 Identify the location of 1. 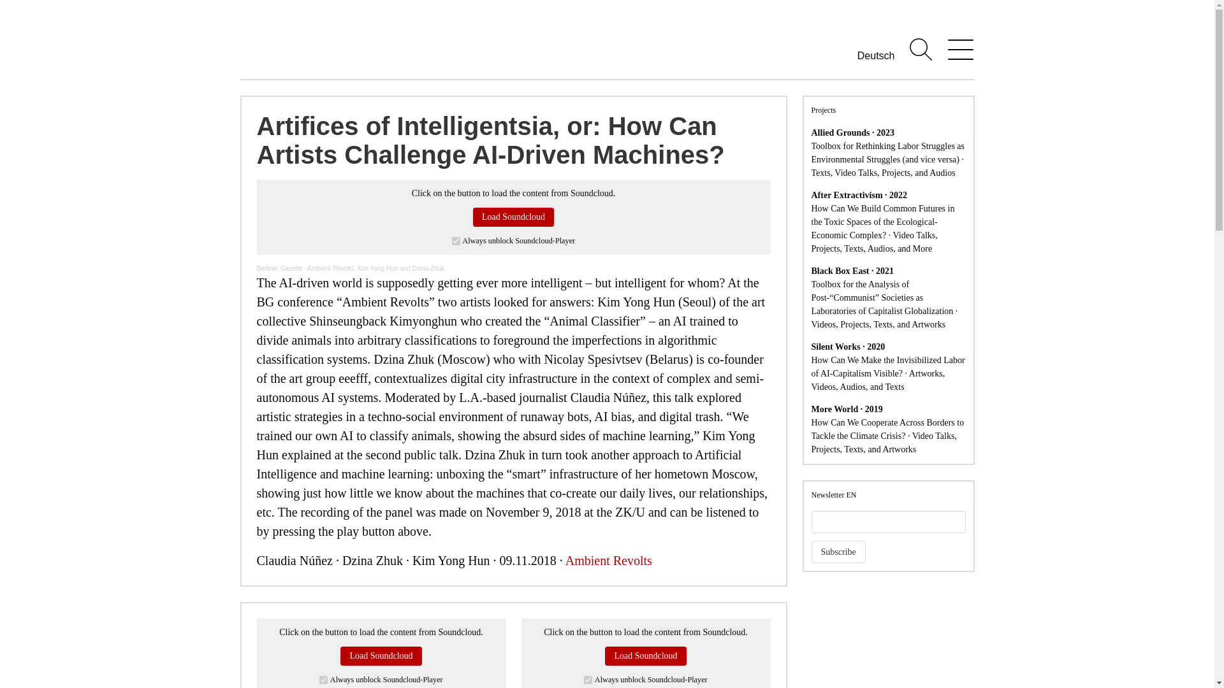
(324, 679).